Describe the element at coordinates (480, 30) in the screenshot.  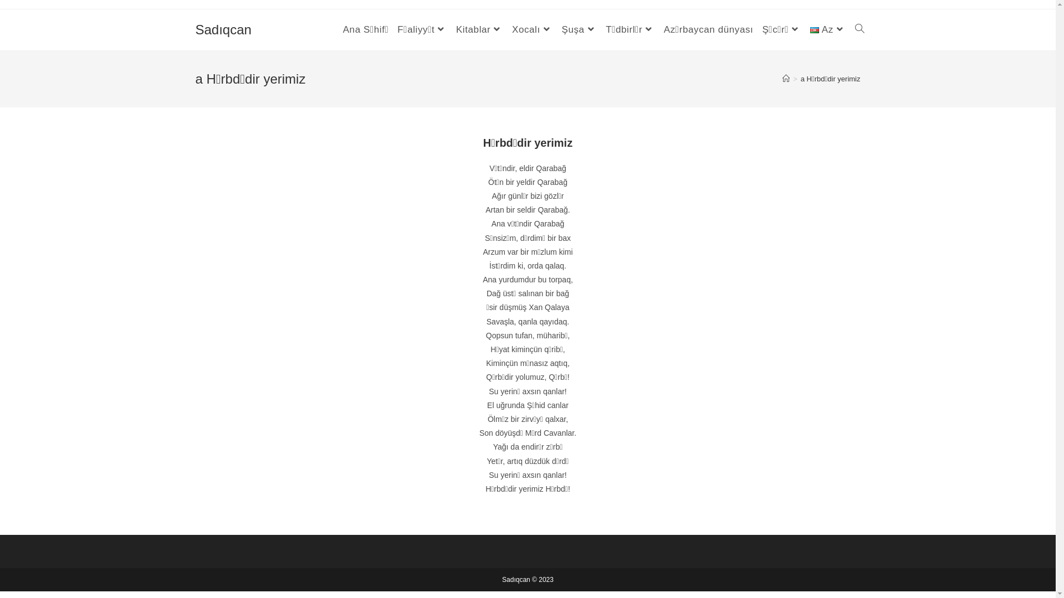
I see `Kitablar` at that location.